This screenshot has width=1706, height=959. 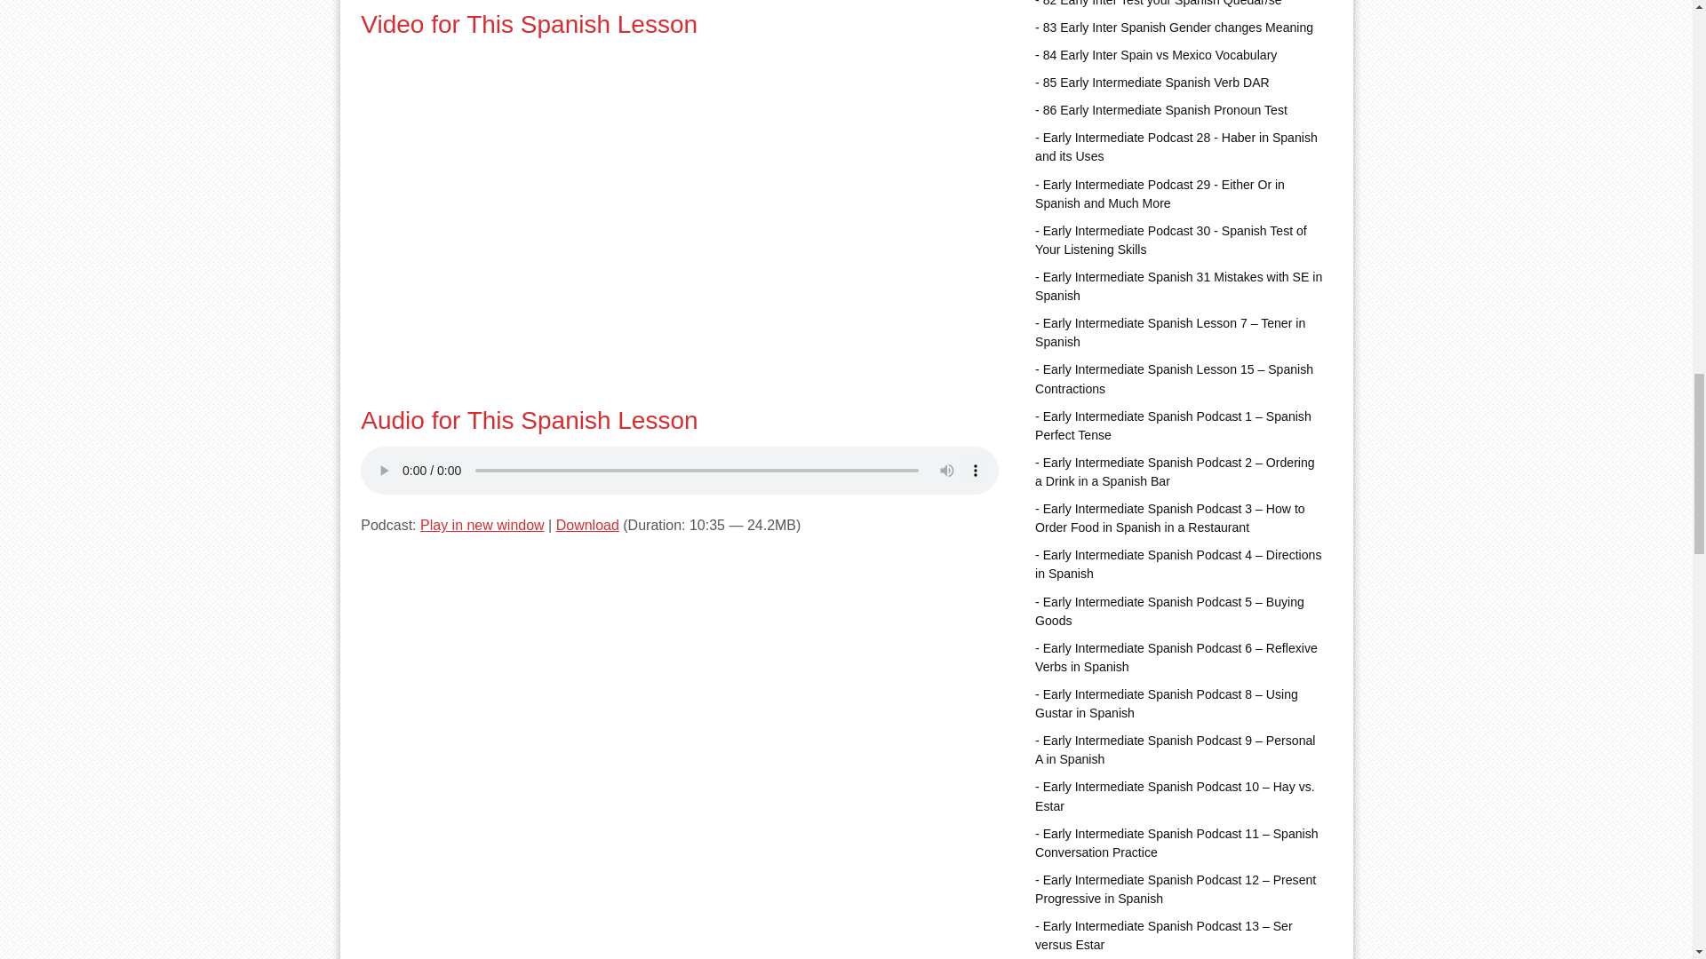 What do you see at coordinates (482, 526) in the screenshot?
I see `Play in new window` at bounding box center [482, 526].